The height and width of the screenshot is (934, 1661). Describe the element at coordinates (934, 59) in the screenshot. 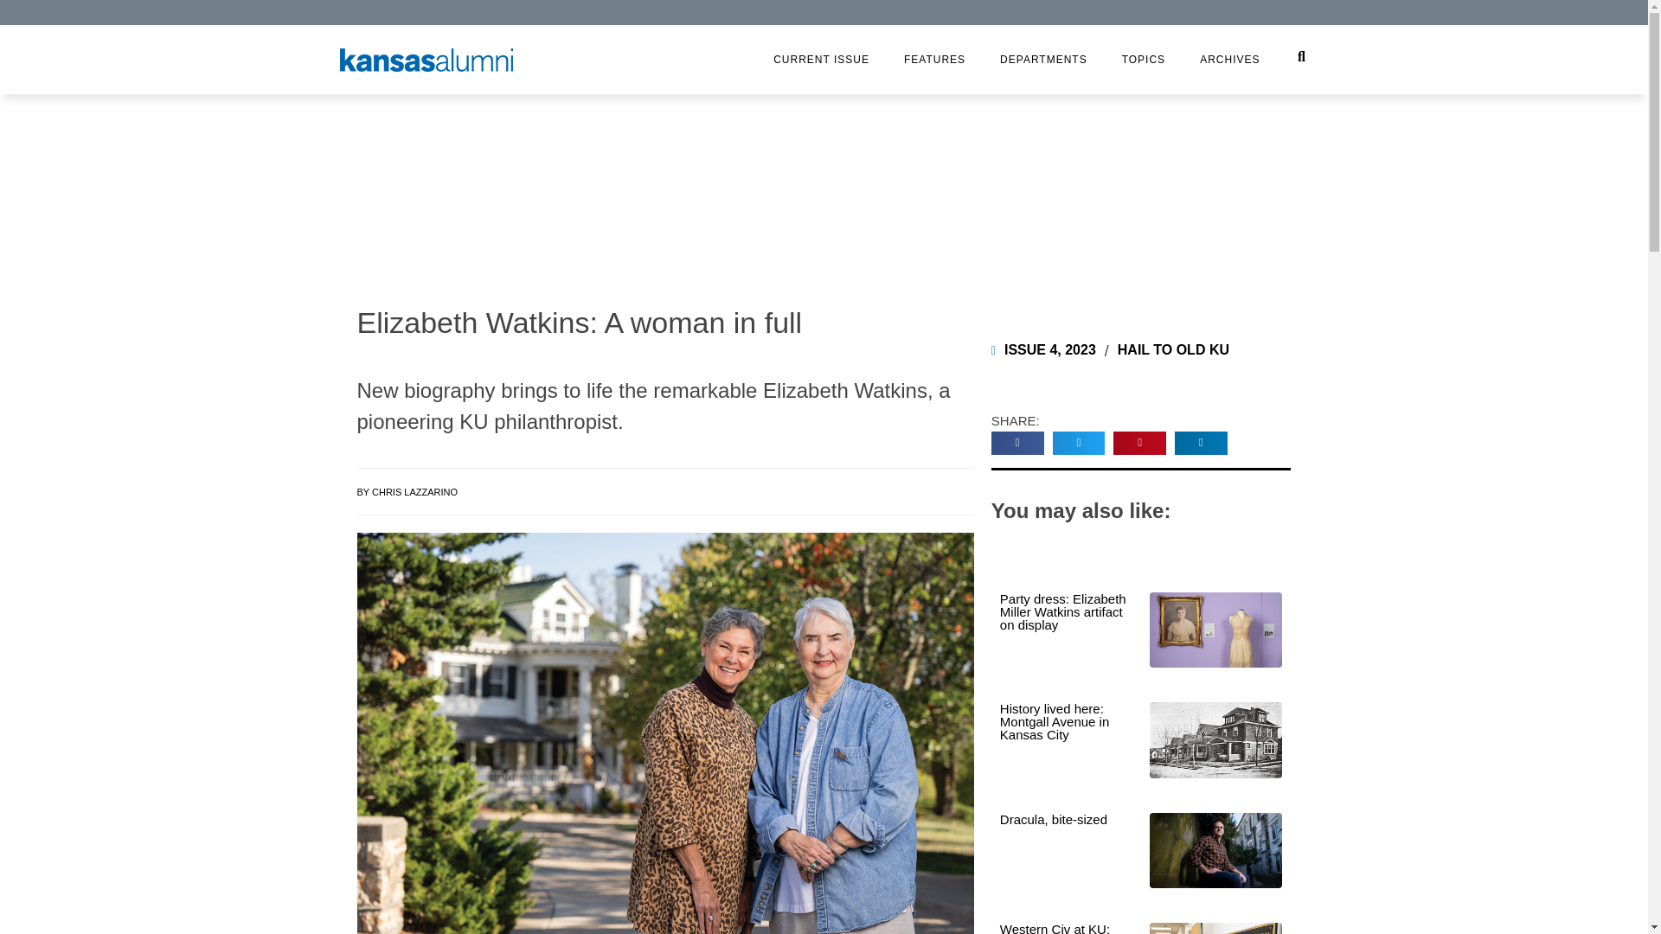

I see `FEATURES` at that location.